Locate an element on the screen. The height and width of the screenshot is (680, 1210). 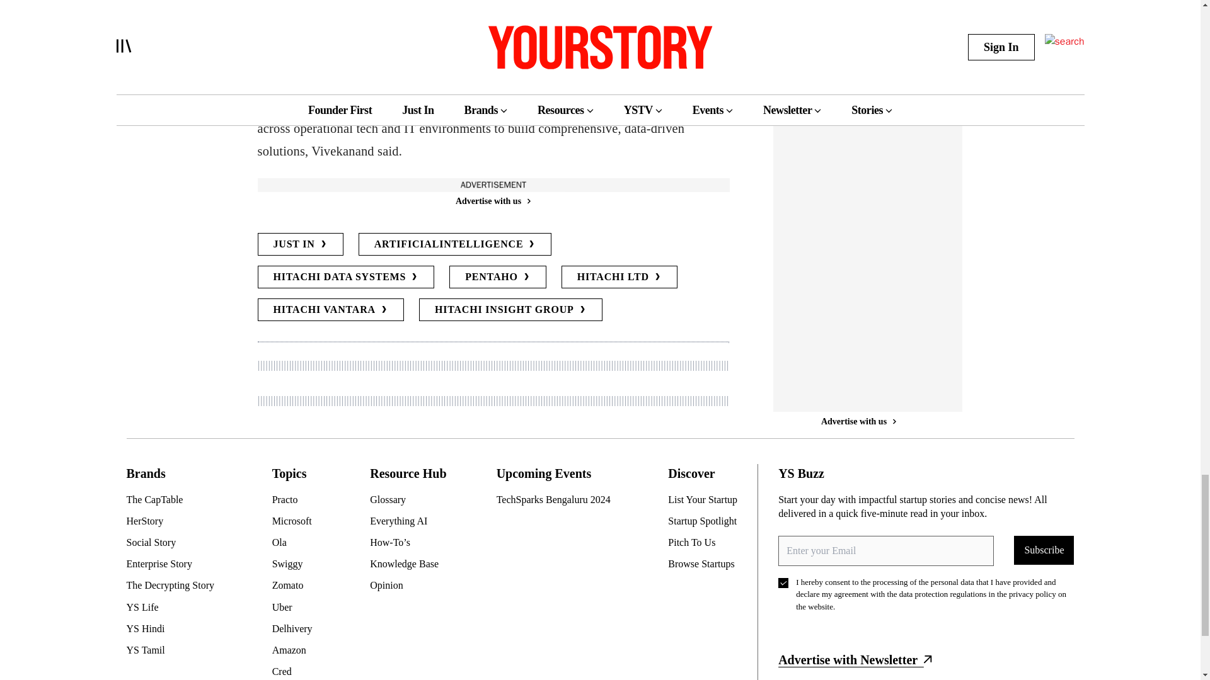
ARTIFICIALINTELLIGENCE is located at coordinates (455, 244).